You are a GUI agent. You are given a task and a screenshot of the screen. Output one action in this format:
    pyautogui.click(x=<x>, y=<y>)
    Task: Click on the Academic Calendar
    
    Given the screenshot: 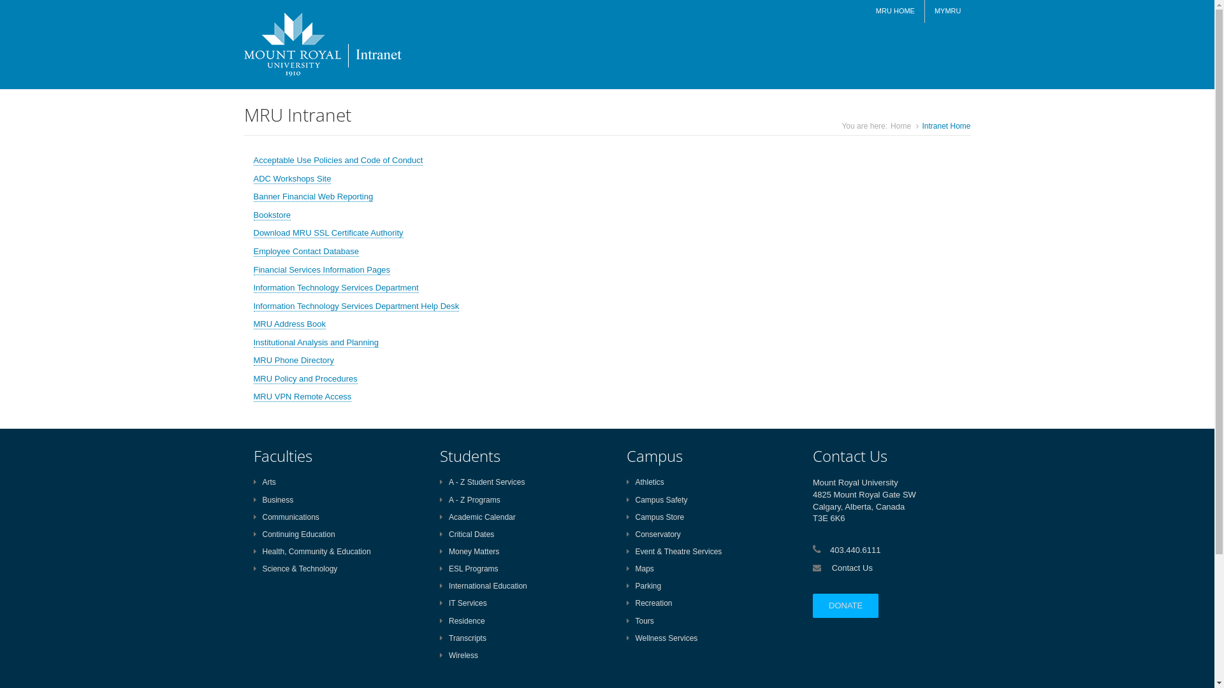 What is the action you would take?
    pyautogui.click(x=478, y=517)
    